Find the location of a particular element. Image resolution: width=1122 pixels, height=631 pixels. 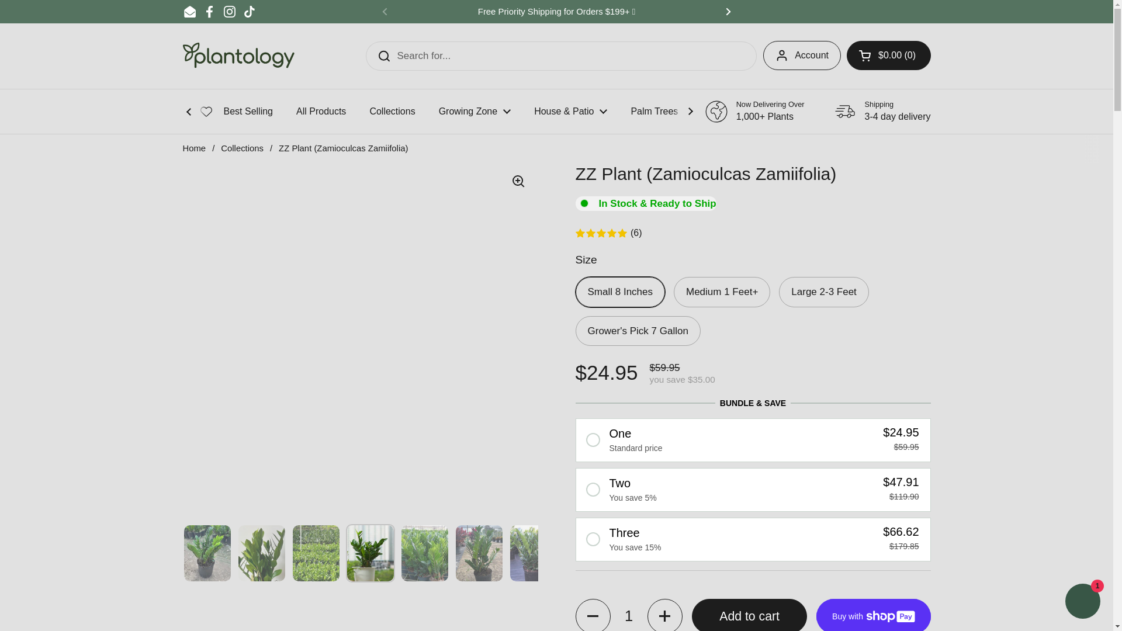

Best Selling is located at coordinates (248, 111).